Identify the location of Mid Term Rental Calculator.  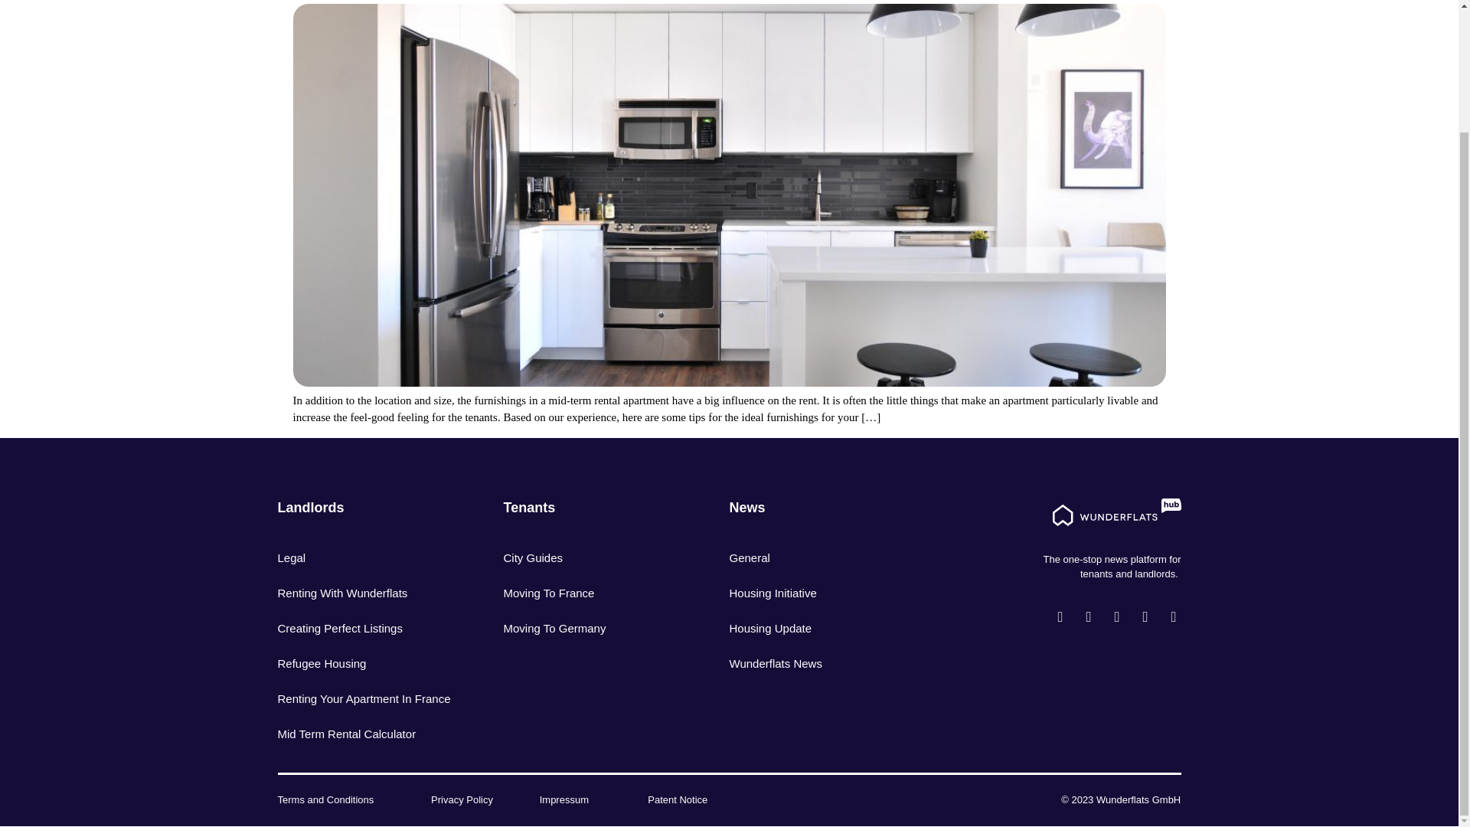
(367, 734).